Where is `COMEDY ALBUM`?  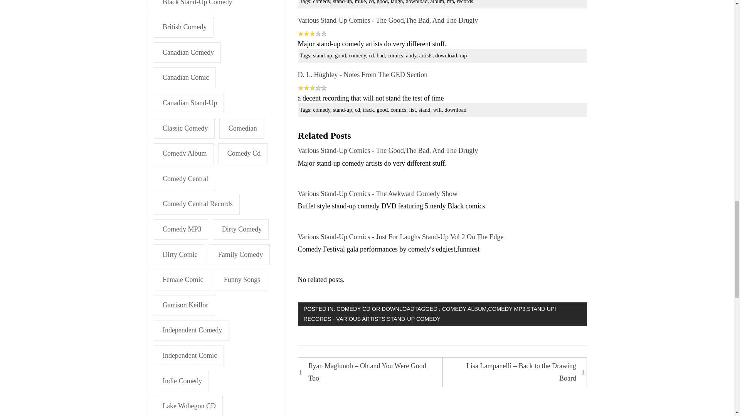 COMEDY ALBUM is located at coordinates (464, 309).